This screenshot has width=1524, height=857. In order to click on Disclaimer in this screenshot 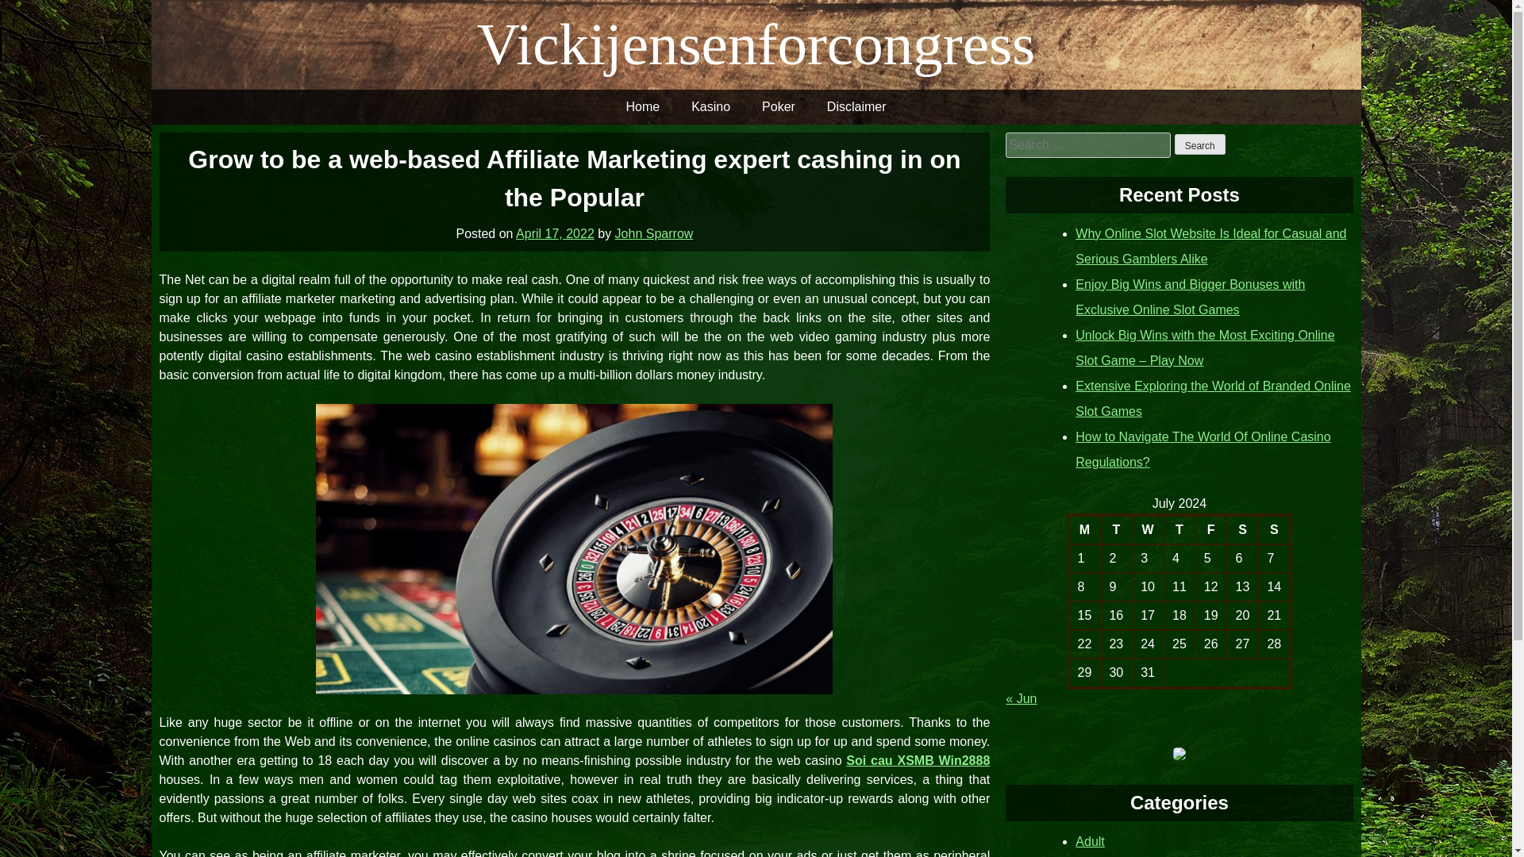, I will do `click(856, 106)`.